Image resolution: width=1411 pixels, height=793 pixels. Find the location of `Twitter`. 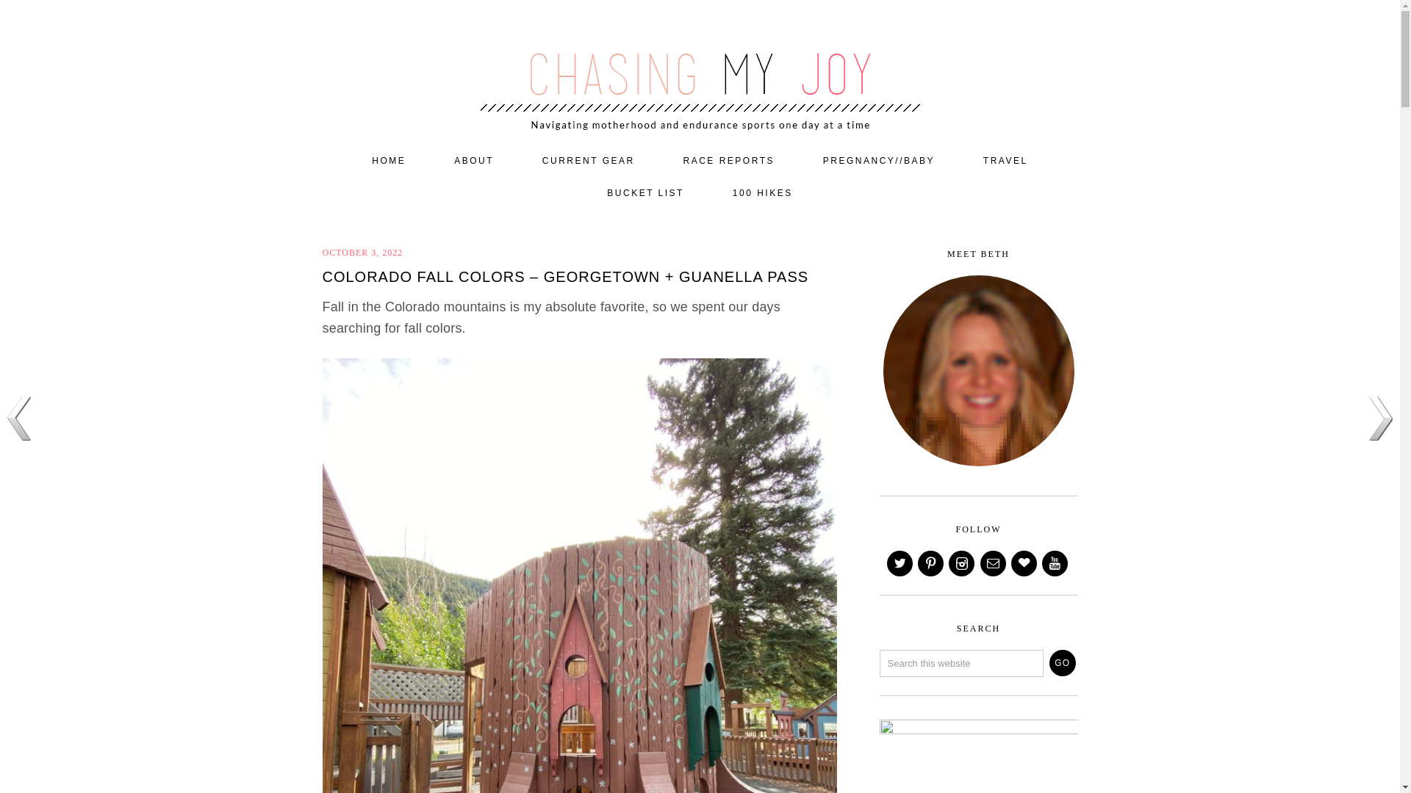

Twitter is located at coordinates (901, 564).